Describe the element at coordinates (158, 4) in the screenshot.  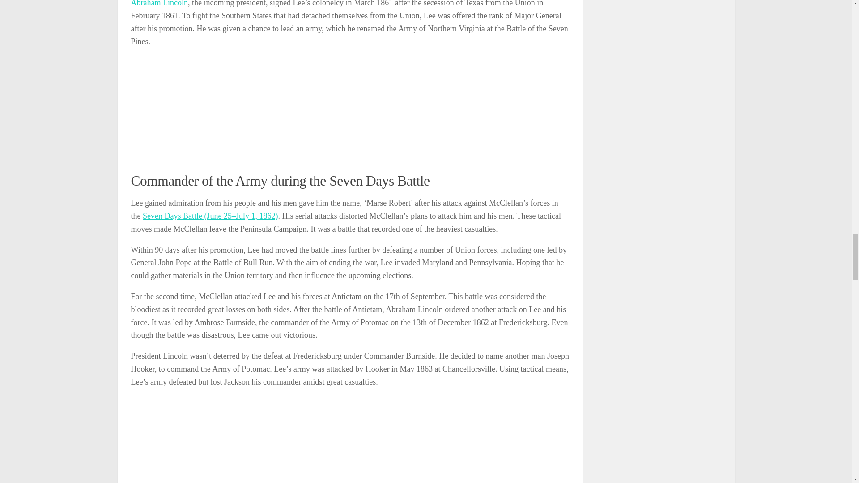
I see `Abraham Lincoln` at that location.